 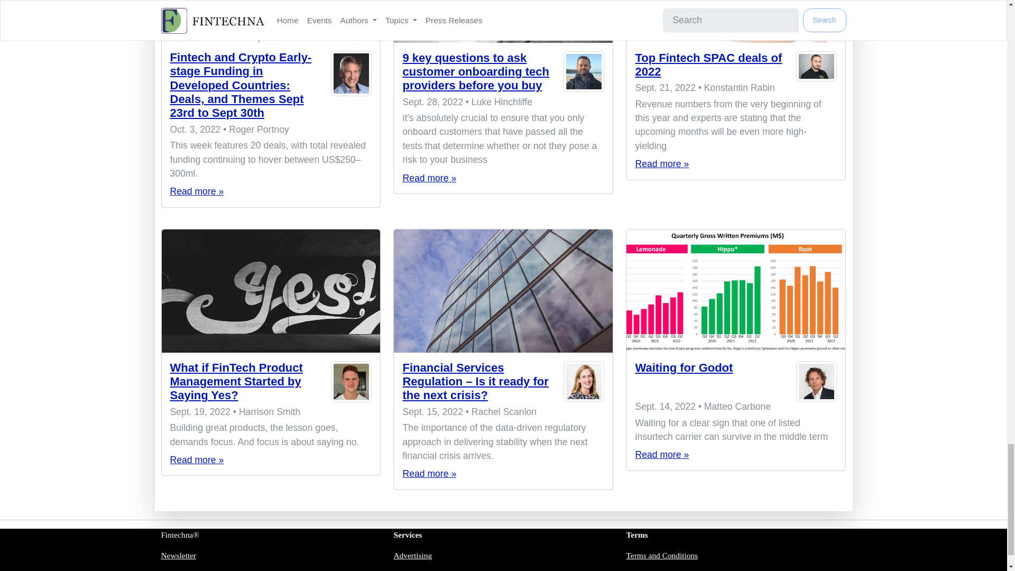 What do you see at coordinates (271, 291) in the screenshot?
I see `What if FinTech Product Management Started by Saying Yes?` at bounding box center [271, 291].